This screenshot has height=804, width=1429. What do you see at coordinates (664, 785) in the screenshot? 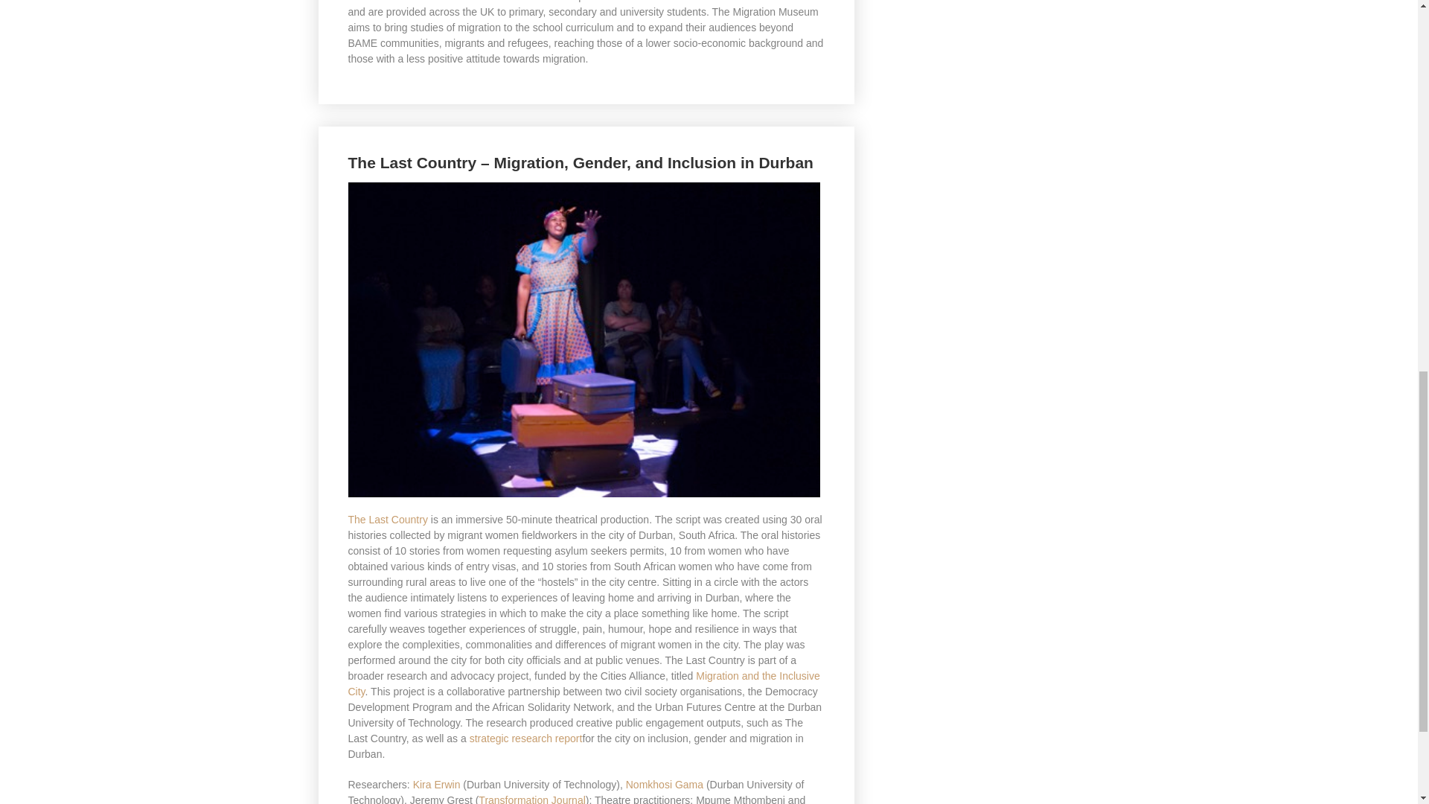
I see `Nomkhosi Gama` at bounding box center [664, 785].